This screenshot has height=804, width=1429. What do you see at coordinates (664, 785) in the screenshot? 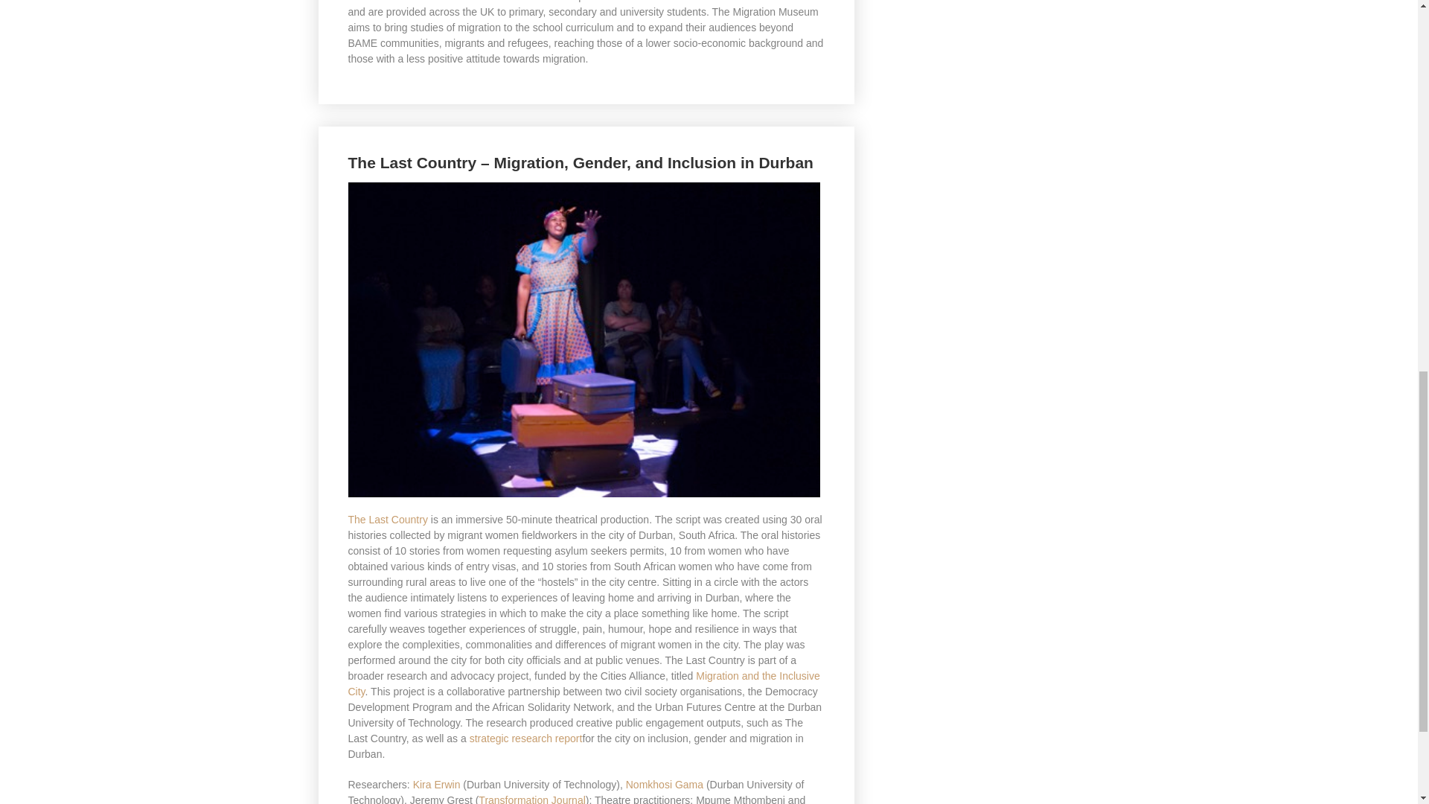
I see `Nomkhosi Gama` at bounding box center [664, 785].